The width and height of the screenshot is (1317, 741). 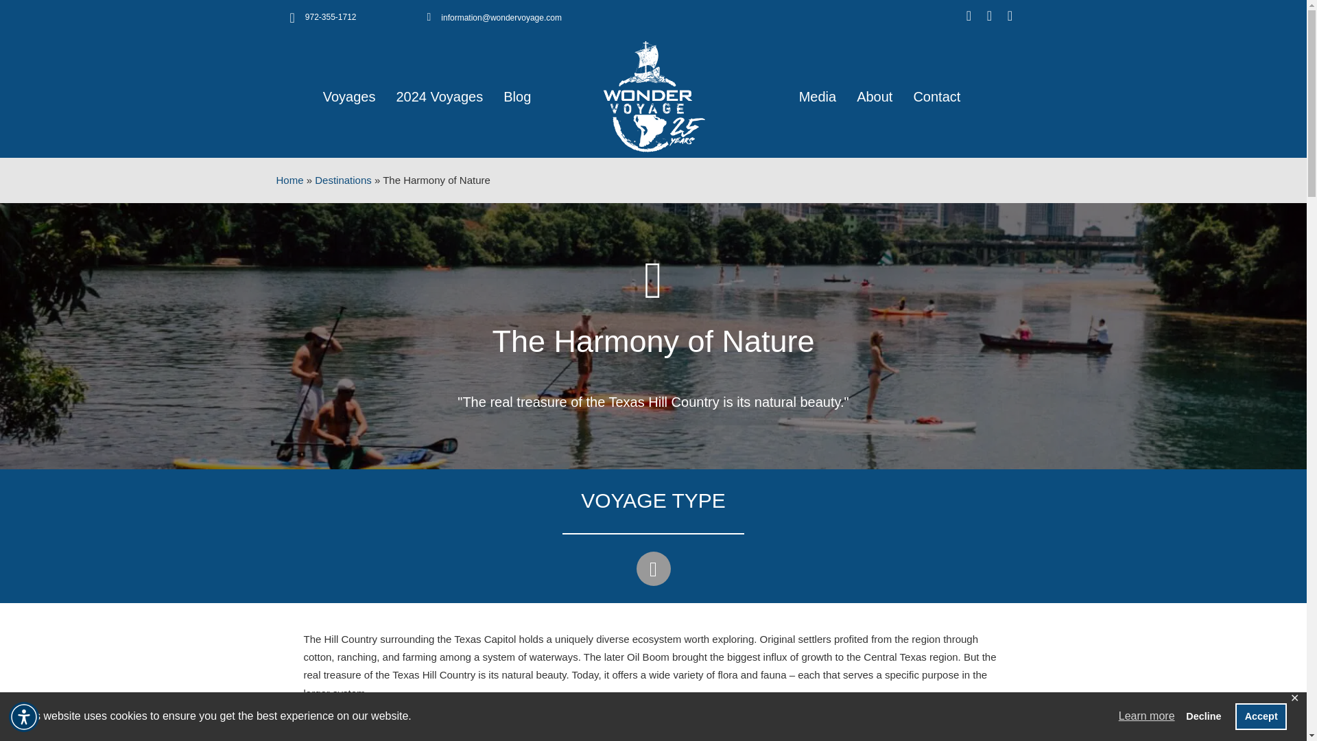 I want to click on Voyages, so click(x=349, y=96).